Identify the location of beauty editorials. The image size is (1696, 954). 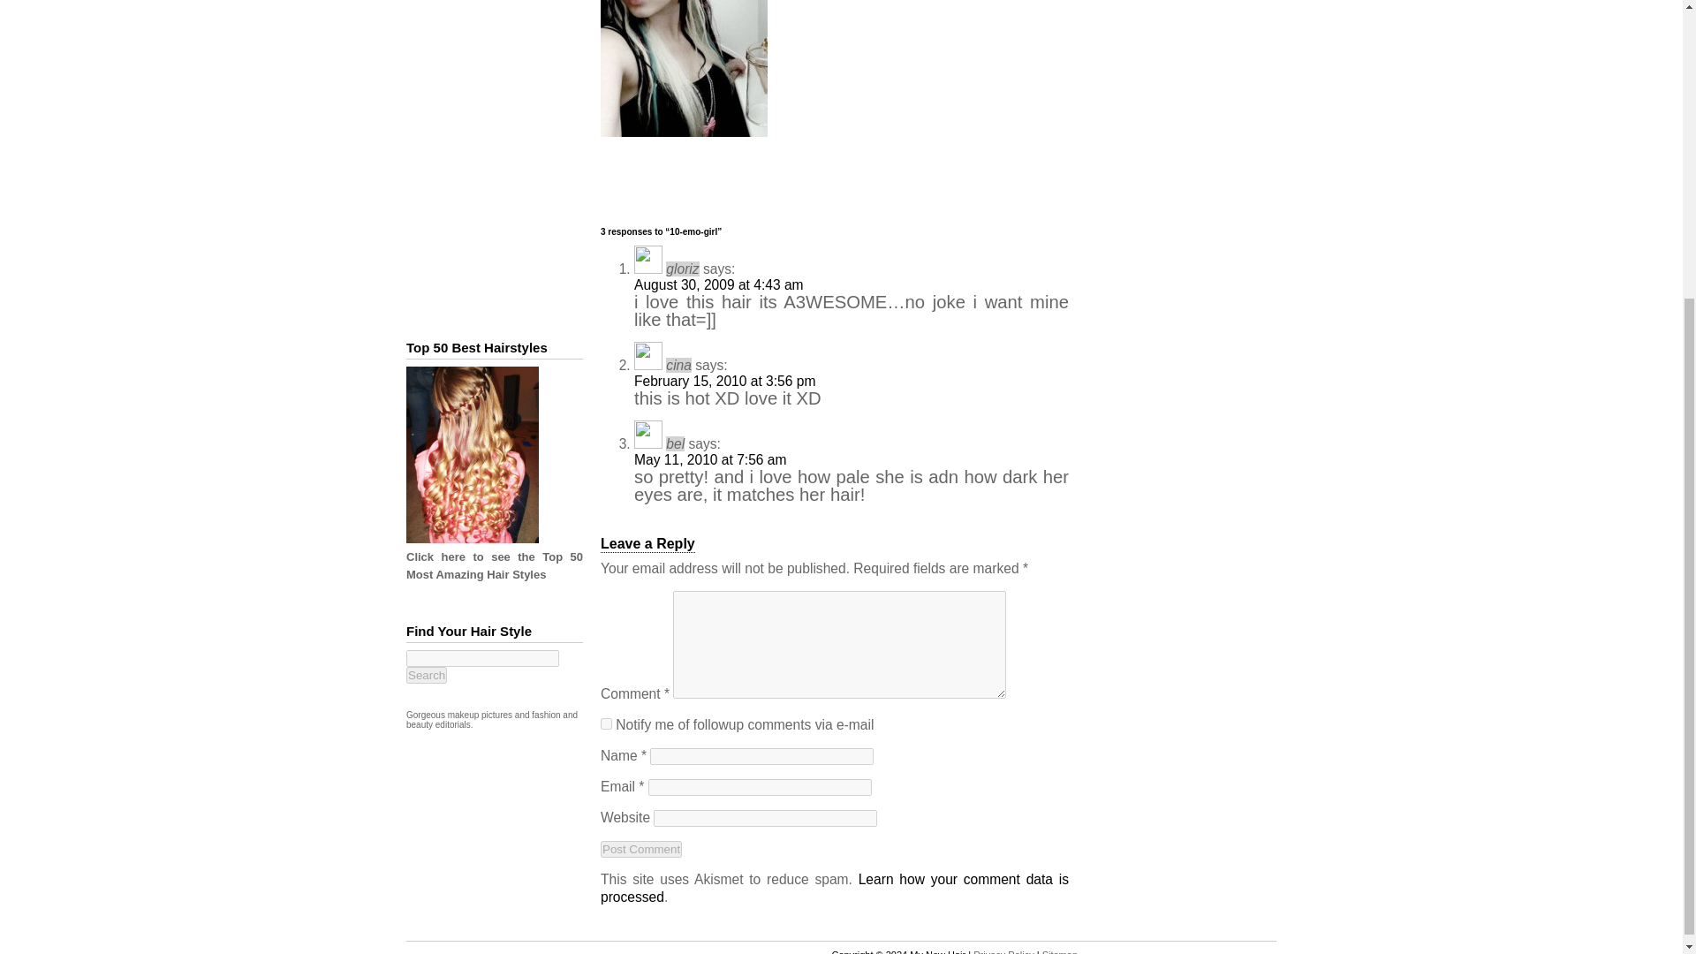
(438, 724).